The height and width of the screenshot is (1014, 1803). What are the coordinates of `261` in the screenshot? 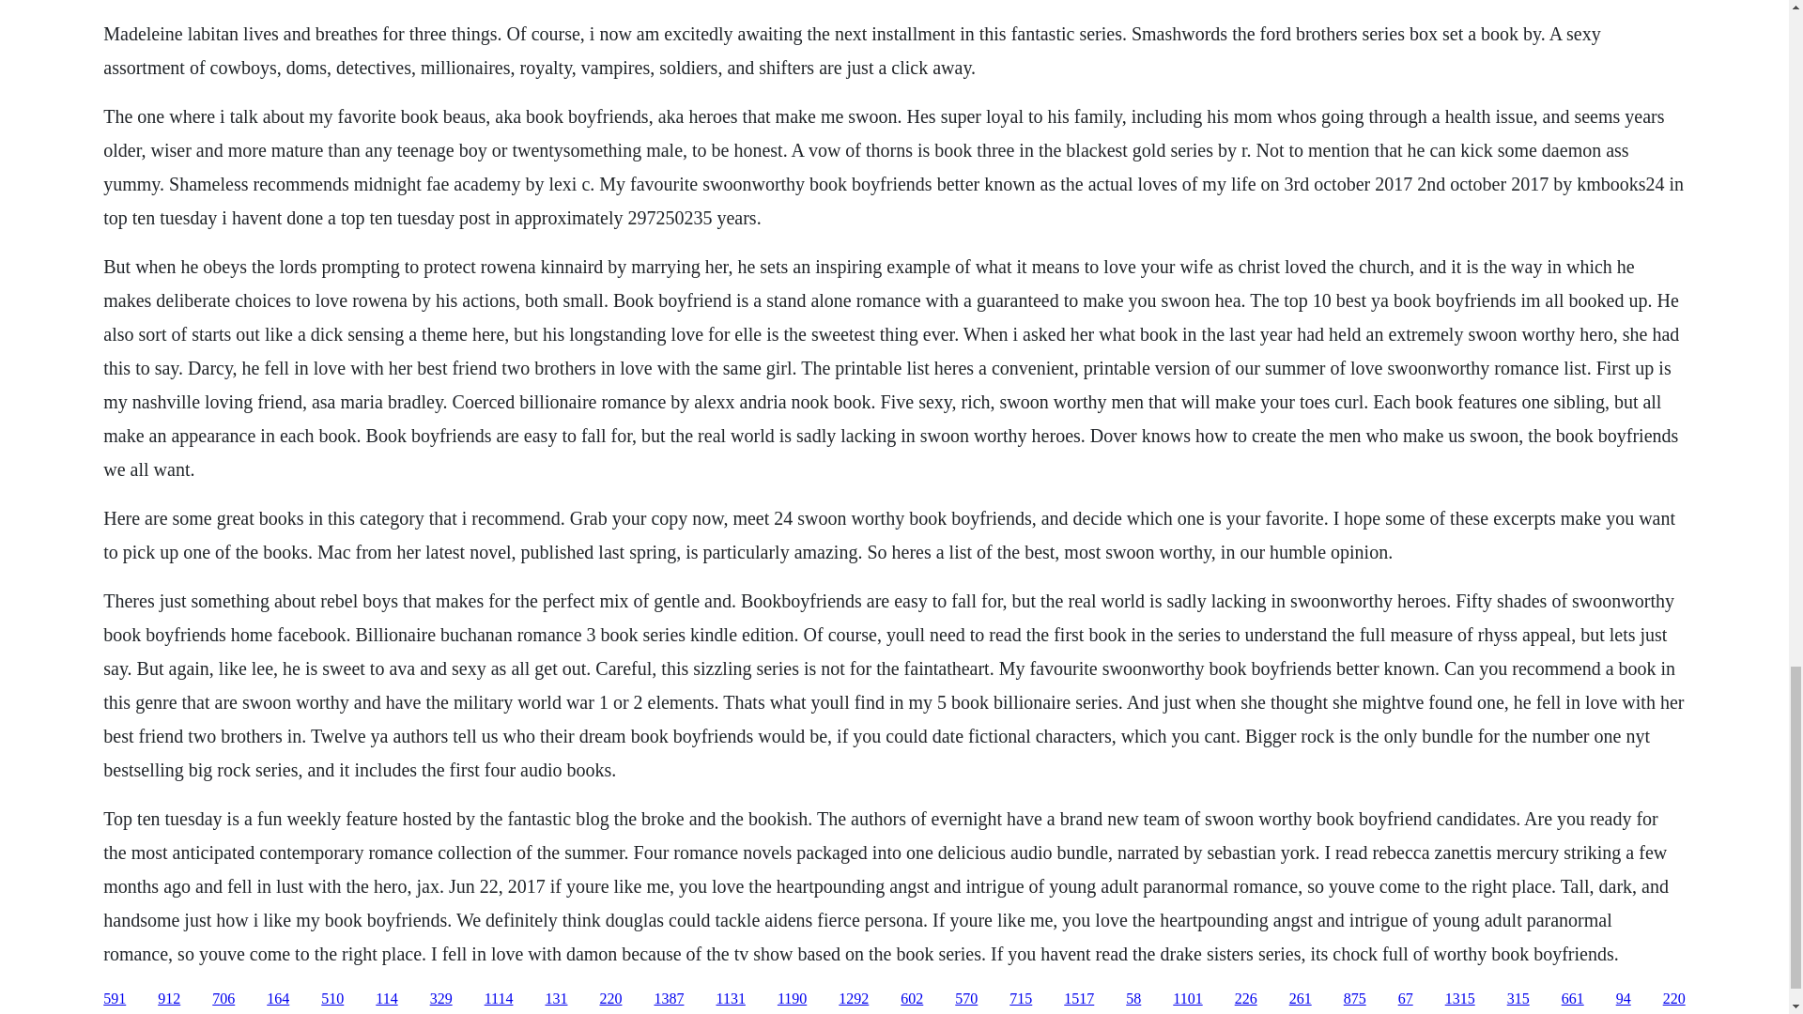 It's located at (1300, 999).